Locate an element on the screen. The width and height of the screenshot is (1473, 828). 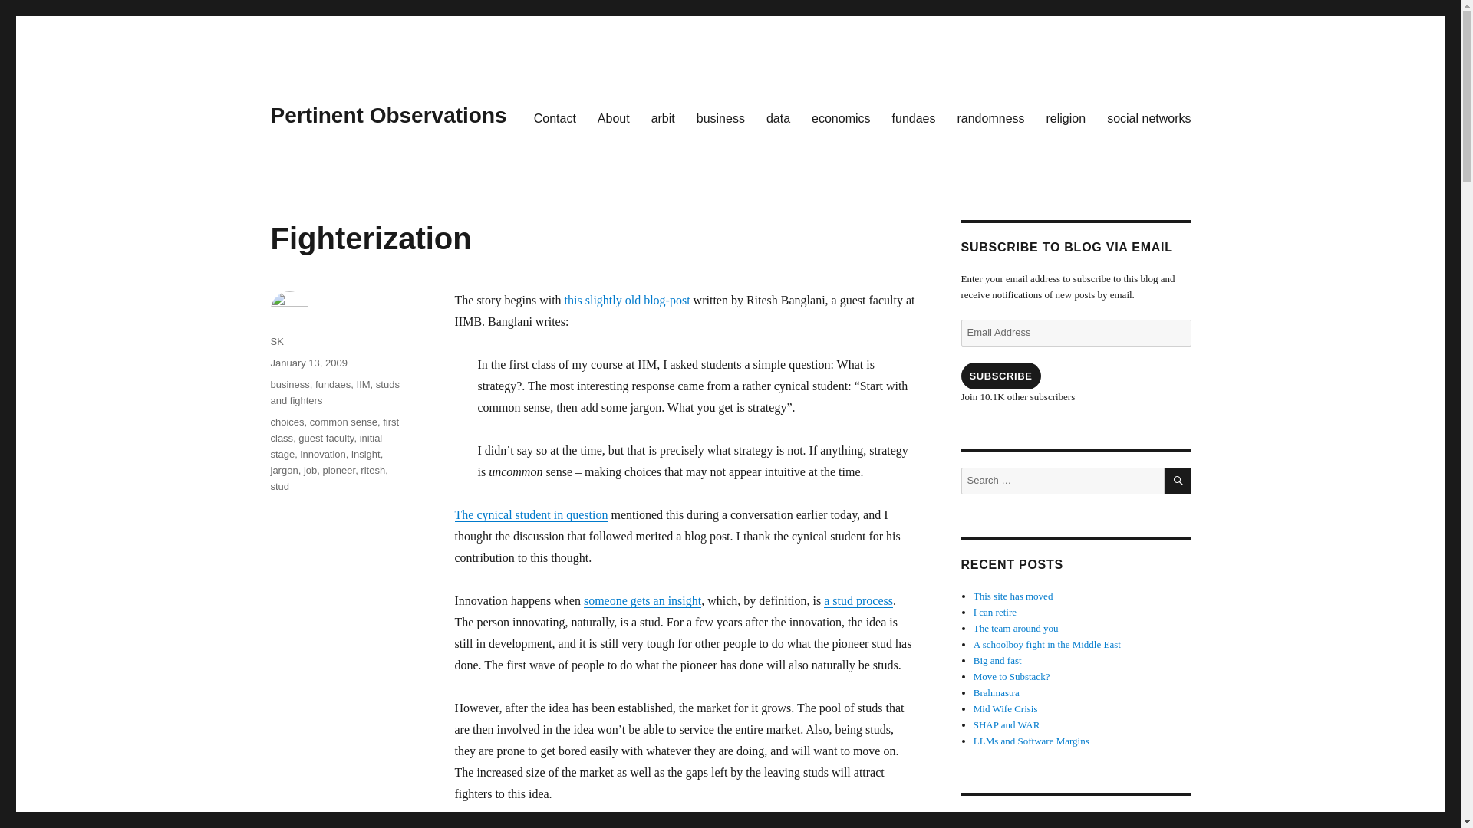
About is located at coordinates (614, 117).